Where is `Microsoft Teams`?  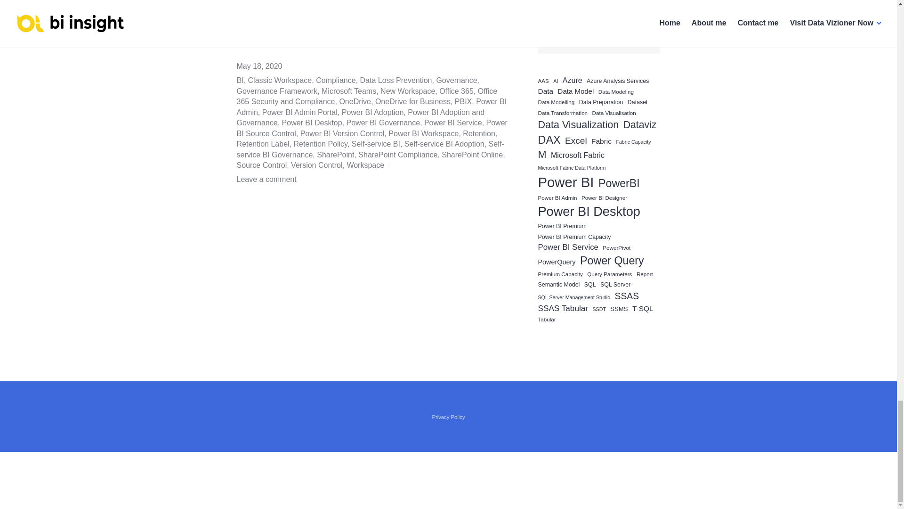
Microsoft Teams is located at coordinates (348, 90).